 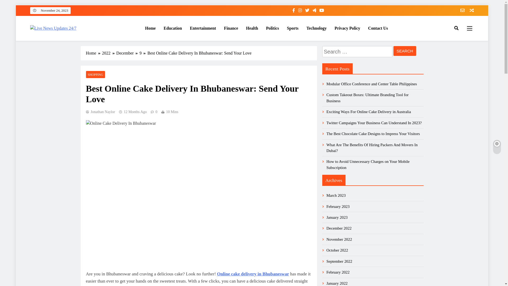 I want to click on Entertainment, so click(x=203, y=28).